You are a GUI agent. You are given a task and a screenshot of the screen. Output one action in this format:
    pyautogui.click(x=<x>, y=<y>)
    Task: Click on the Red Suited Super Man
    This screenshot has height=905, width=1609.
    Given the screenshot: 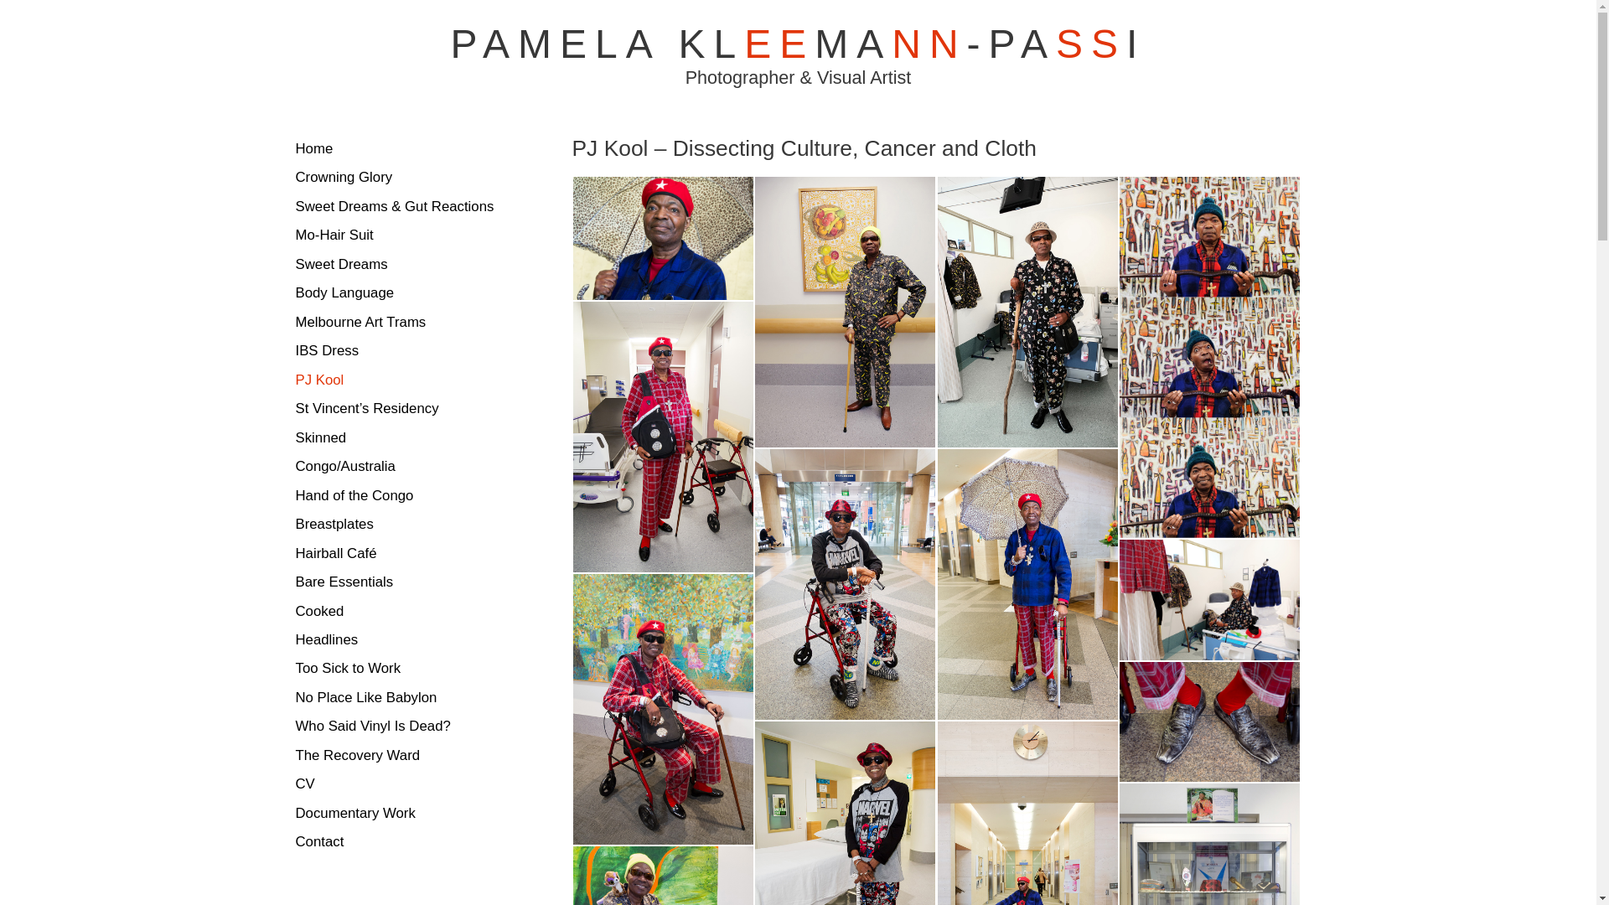 What is the action you would take?
    pyautogui.click(x=664, y=566)
    